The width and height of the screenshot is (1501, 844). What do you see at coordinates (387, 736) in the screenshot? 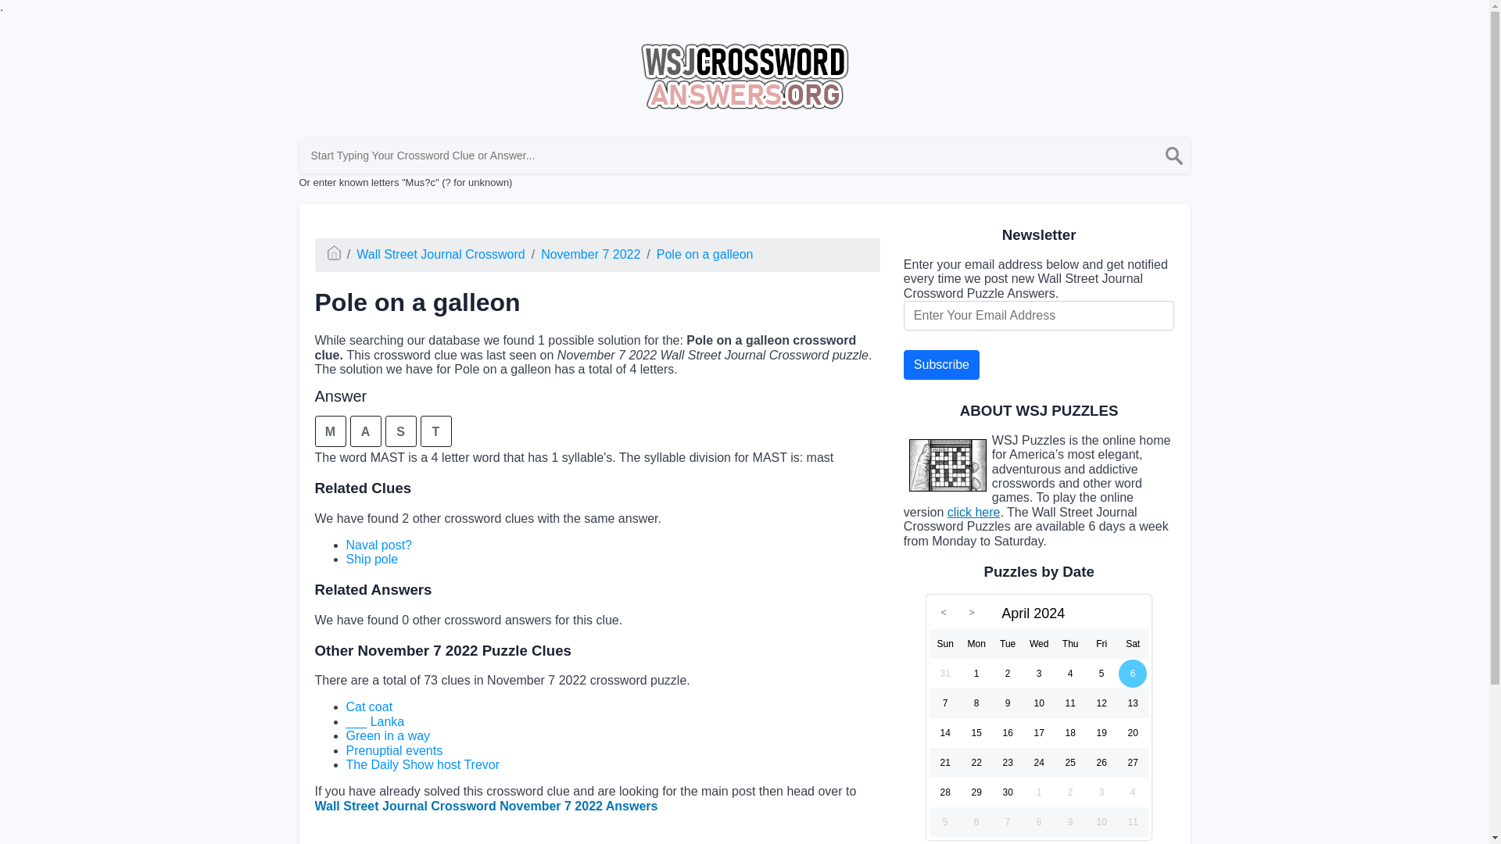
I see `Green in a way` at bounding box center [387, 736].